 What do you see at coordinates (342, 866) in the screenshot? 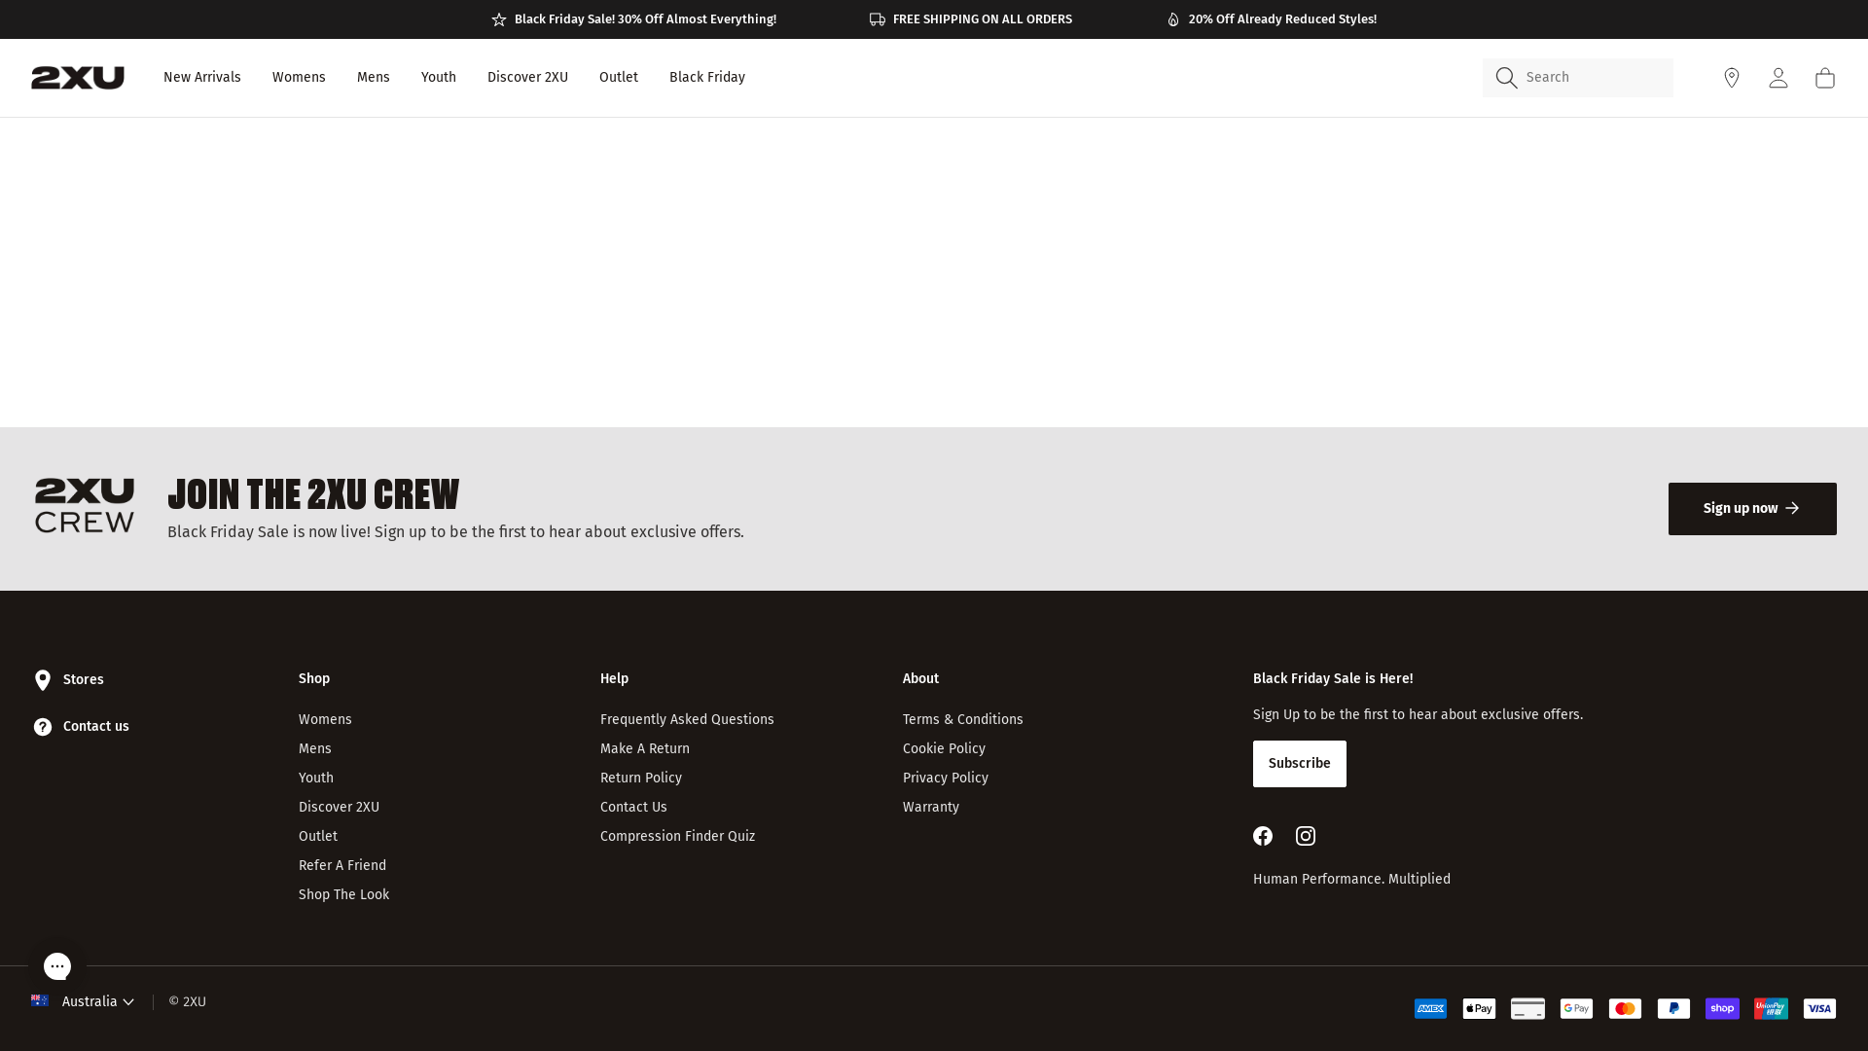
I see `Refer A Friend` at bounding box center [342, 866].